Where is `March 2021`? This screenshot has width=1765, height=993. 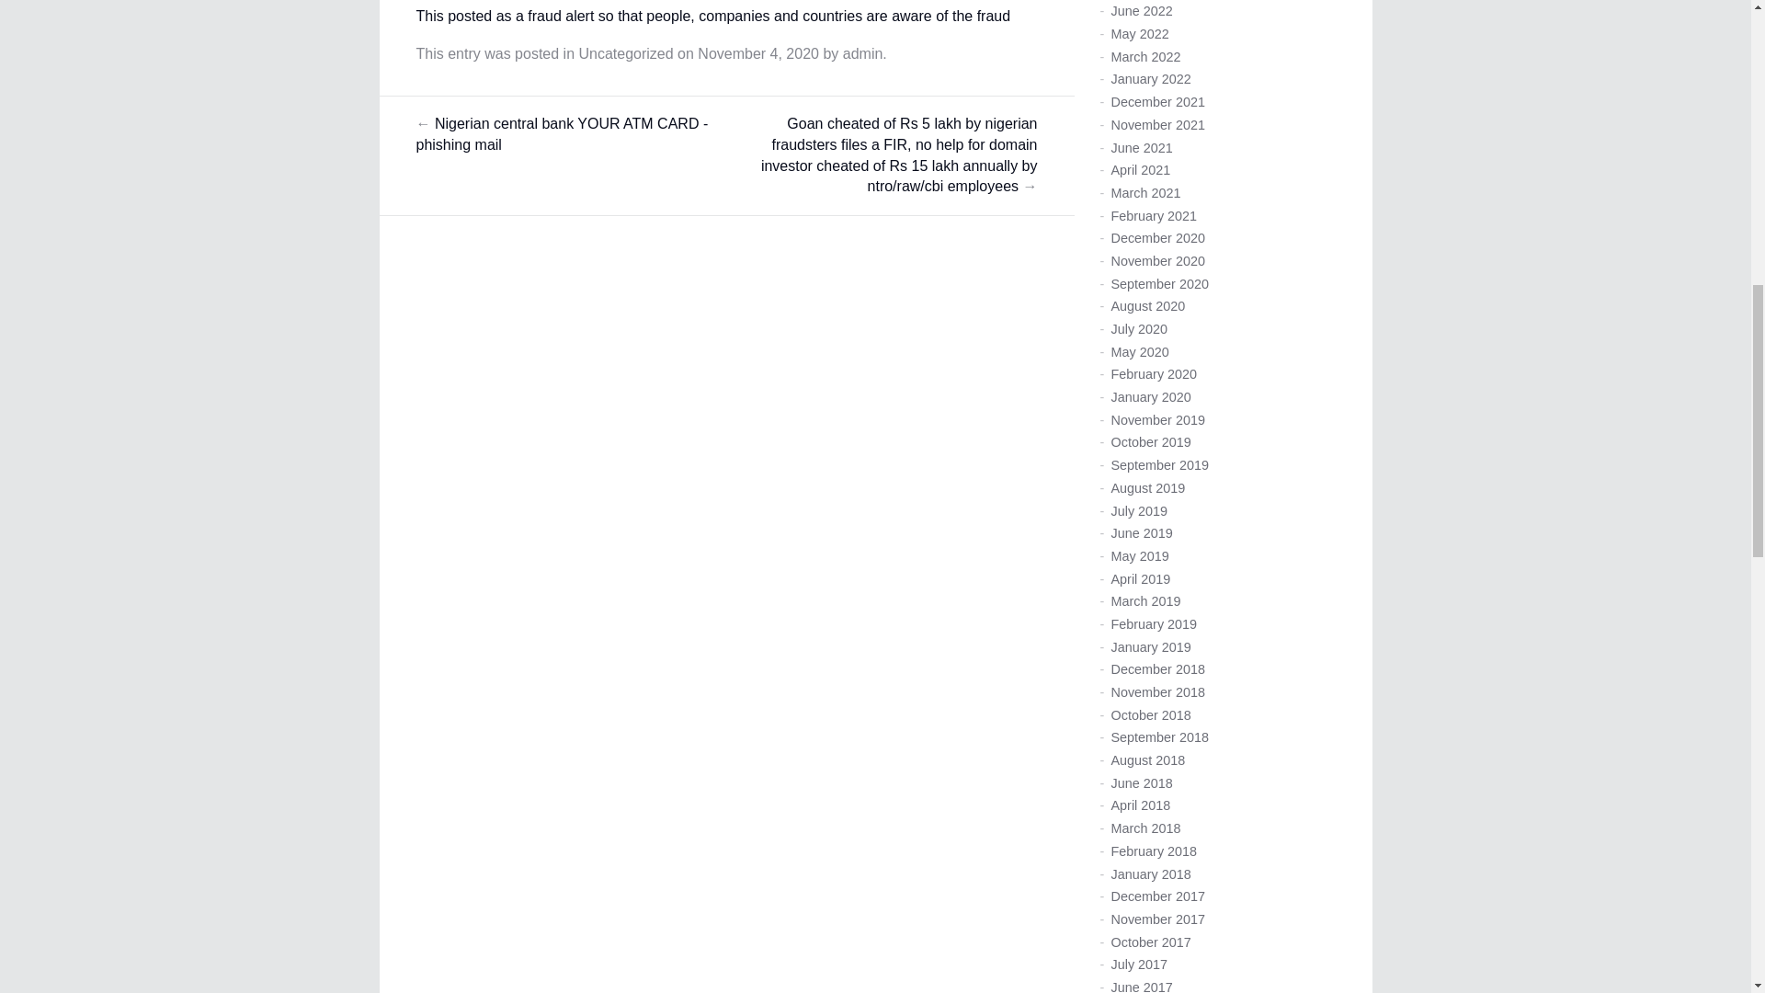 March 2021 is located at coordinates (1145, 193).